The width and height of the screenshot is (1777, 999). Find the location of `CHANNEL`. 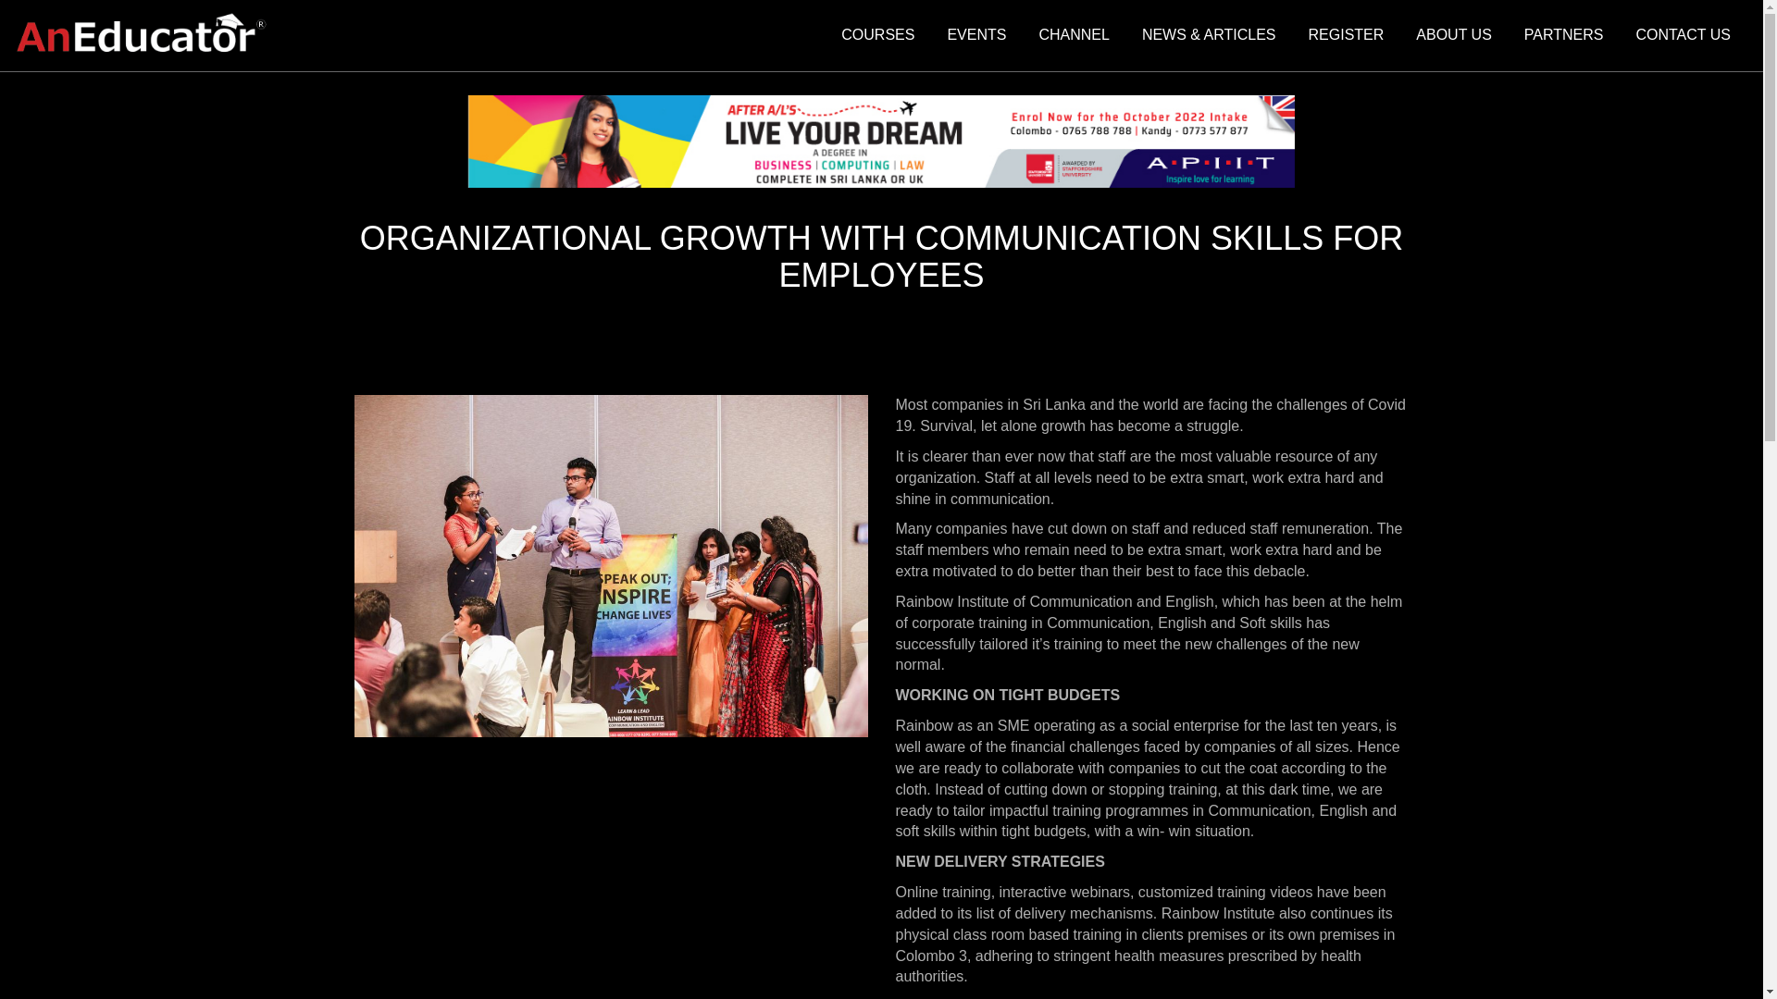

CHANNEL is located at coordinates (1074, 36).